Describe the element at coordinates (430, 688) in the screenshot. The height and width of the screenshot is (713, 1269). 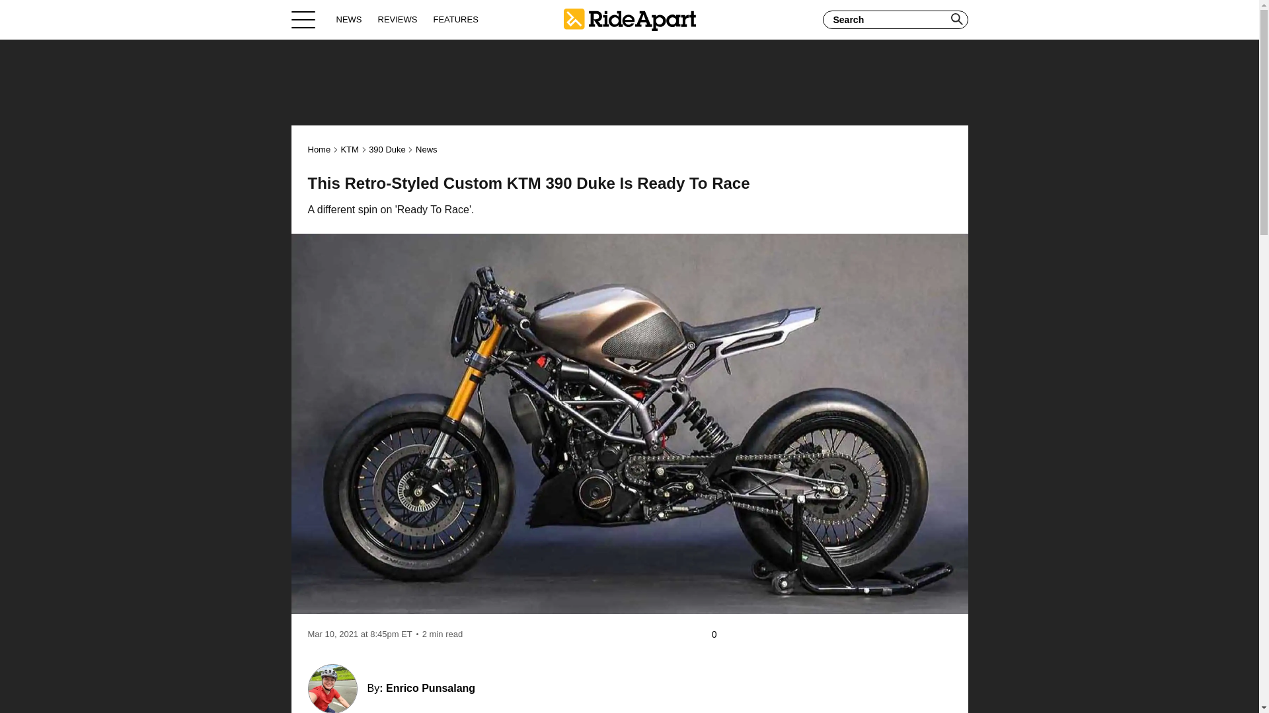
I see `Enrico Punsalang` at that location.